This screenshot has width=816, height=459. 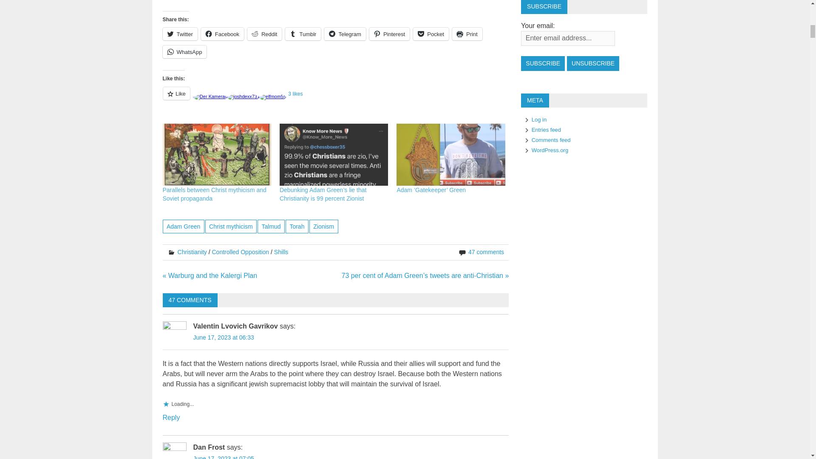 I want to click on Click to share on Facebook, so click(x=222, y=34).